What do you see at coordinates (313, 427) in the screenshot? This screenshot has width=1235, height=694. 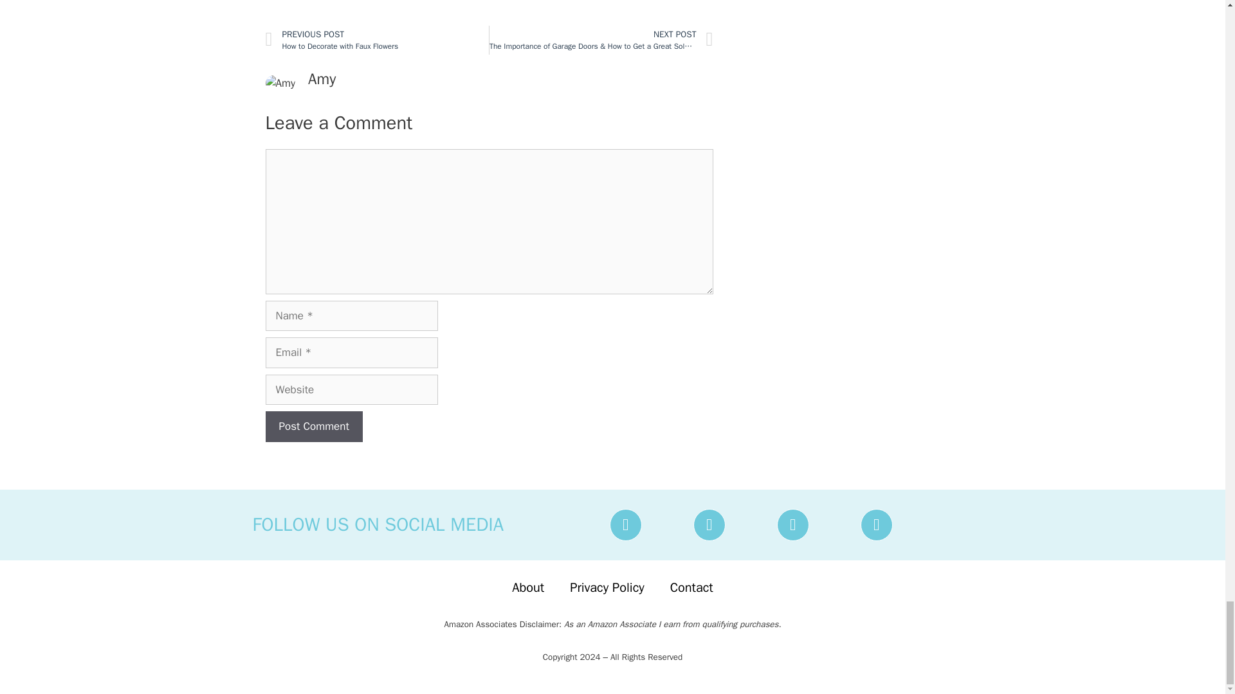 I see `Post Comment` at bounding box center [313, 427].